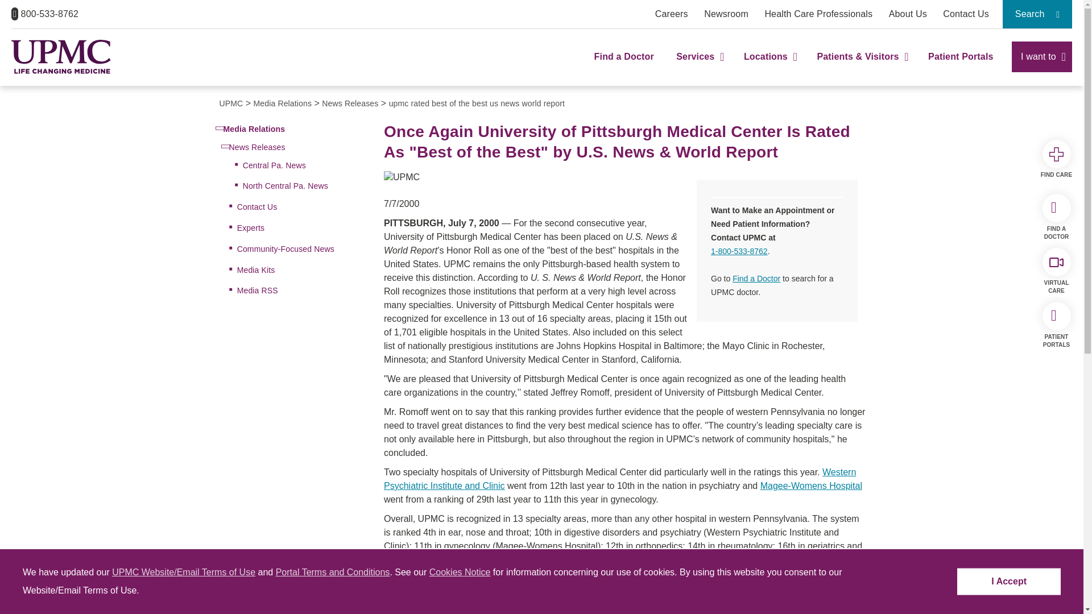  What do you see at coordinates (818, 14) in the screenshot?
I see `Health Care Professionals` at bounding box center [818, 14].